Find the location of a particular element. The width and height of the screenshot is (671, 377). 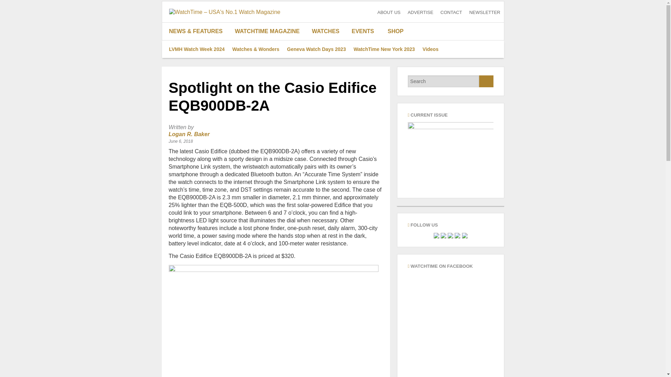

NEWSLETTER is located at coordinates (485, 13).